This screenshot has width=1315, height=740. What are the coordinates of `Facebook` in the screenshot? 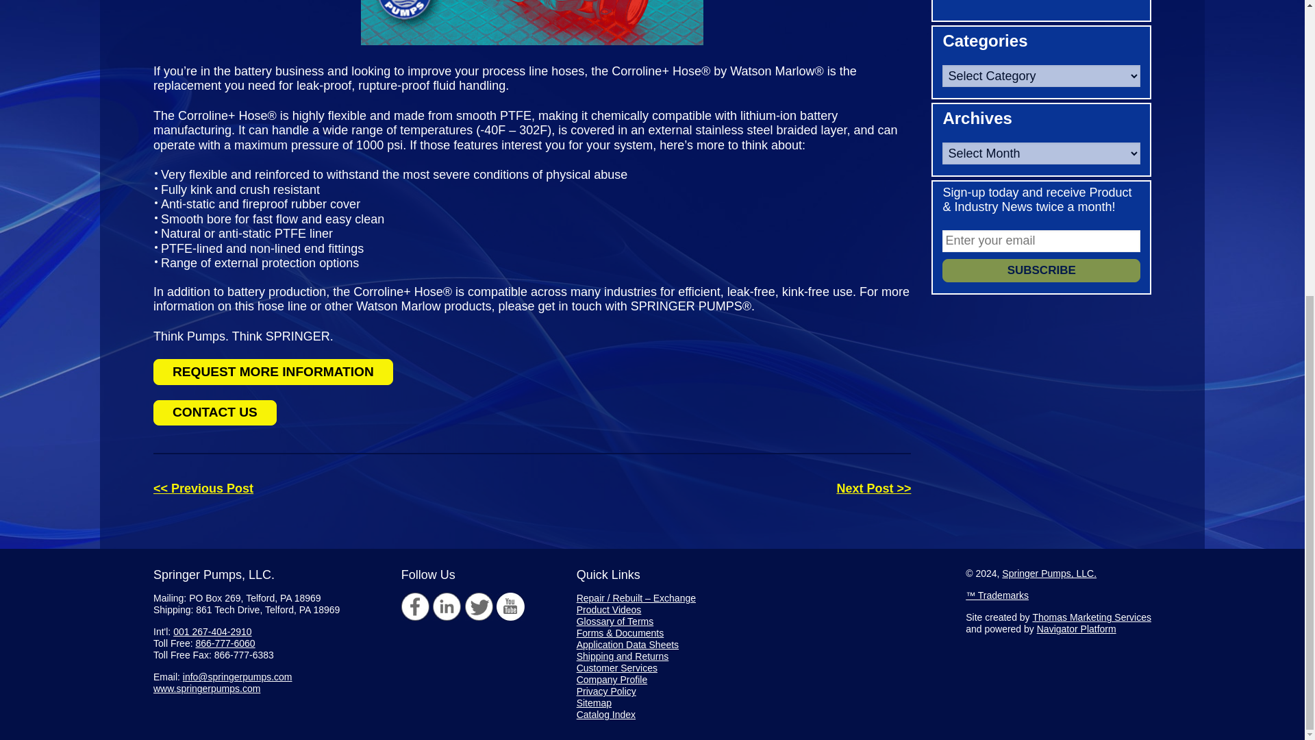 It's located at (415, 607).